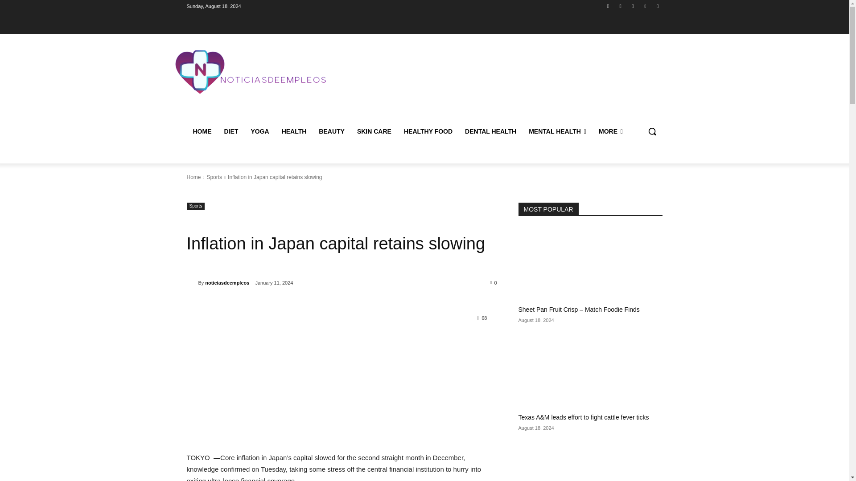  I want to click on HOME, so click(202, 131).